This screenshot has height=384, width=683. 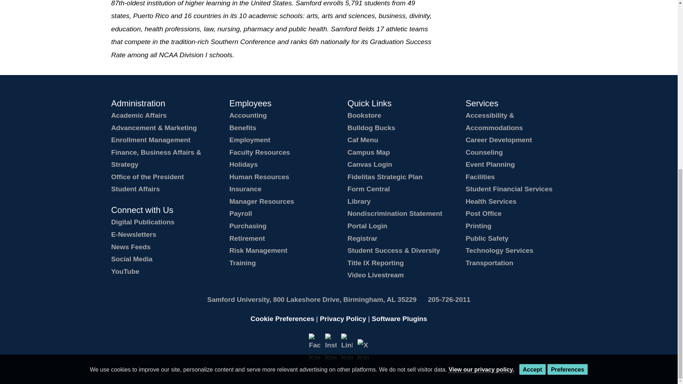 I want to click on One Stop Student Financial Services, so click(x=509, y=189).